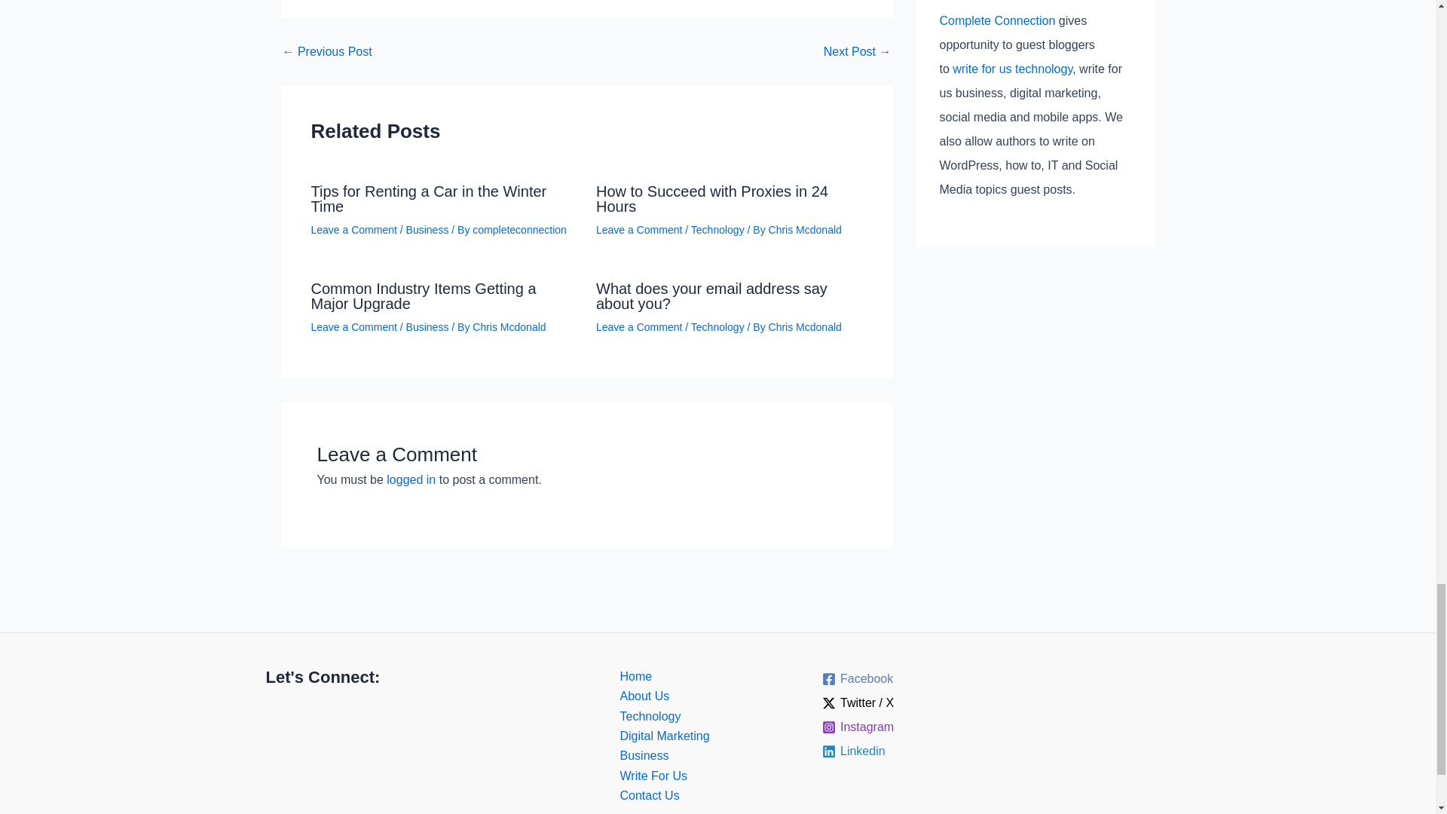 The width and height of the screenshot is (1447, 814). I want to click on Technology, so click(717, 230).